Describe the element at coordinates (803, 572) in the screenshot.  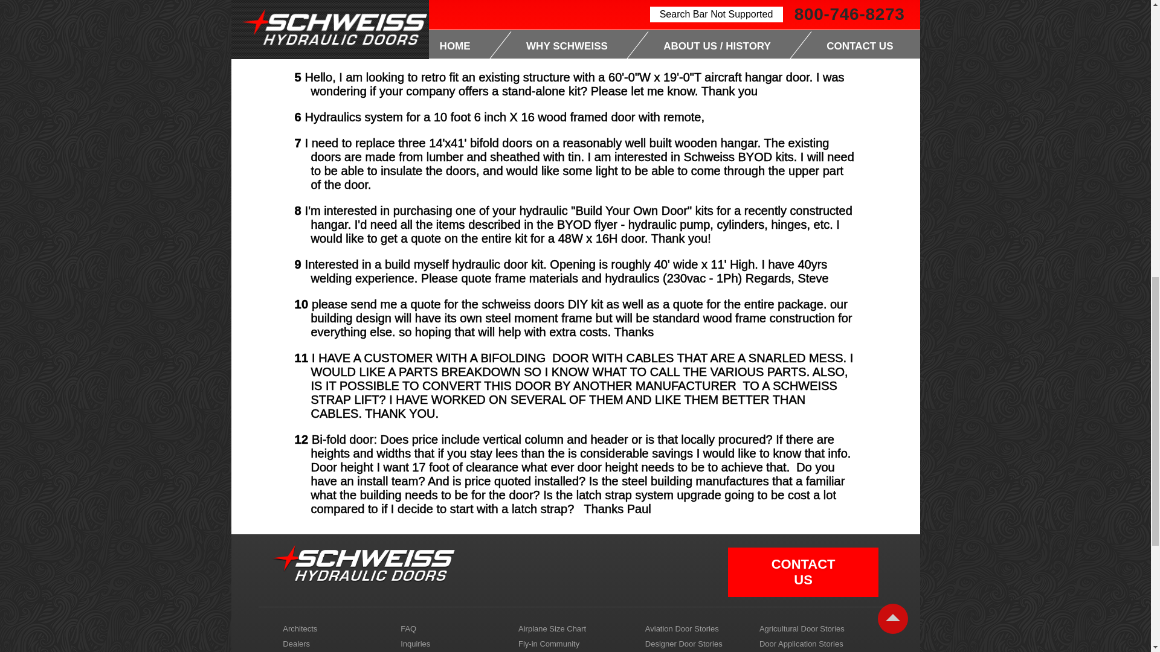
I see `CONTACT US` at that location.